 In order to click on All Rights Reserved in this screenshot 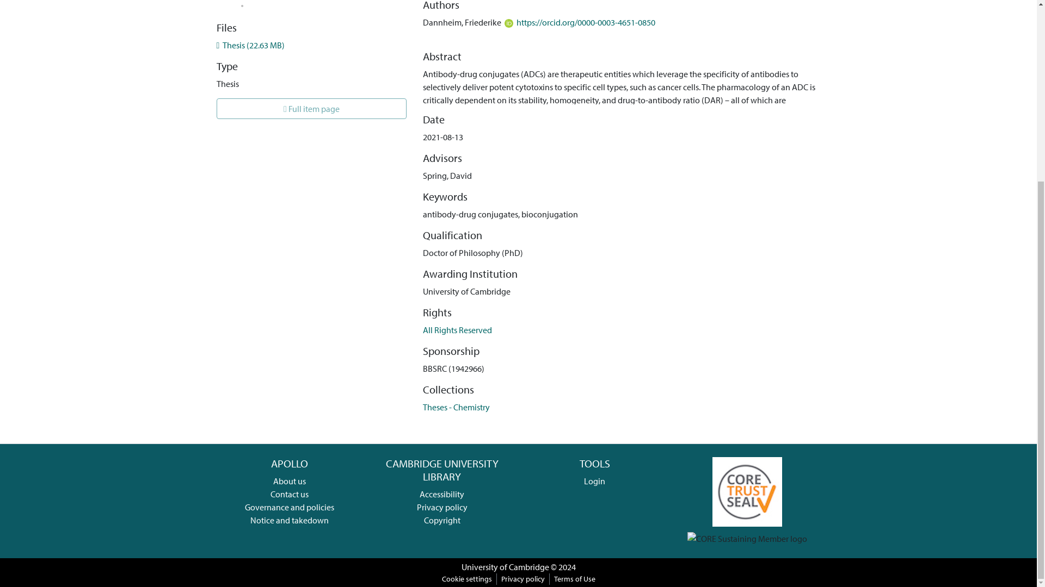, I will do `click(457, 329)`.